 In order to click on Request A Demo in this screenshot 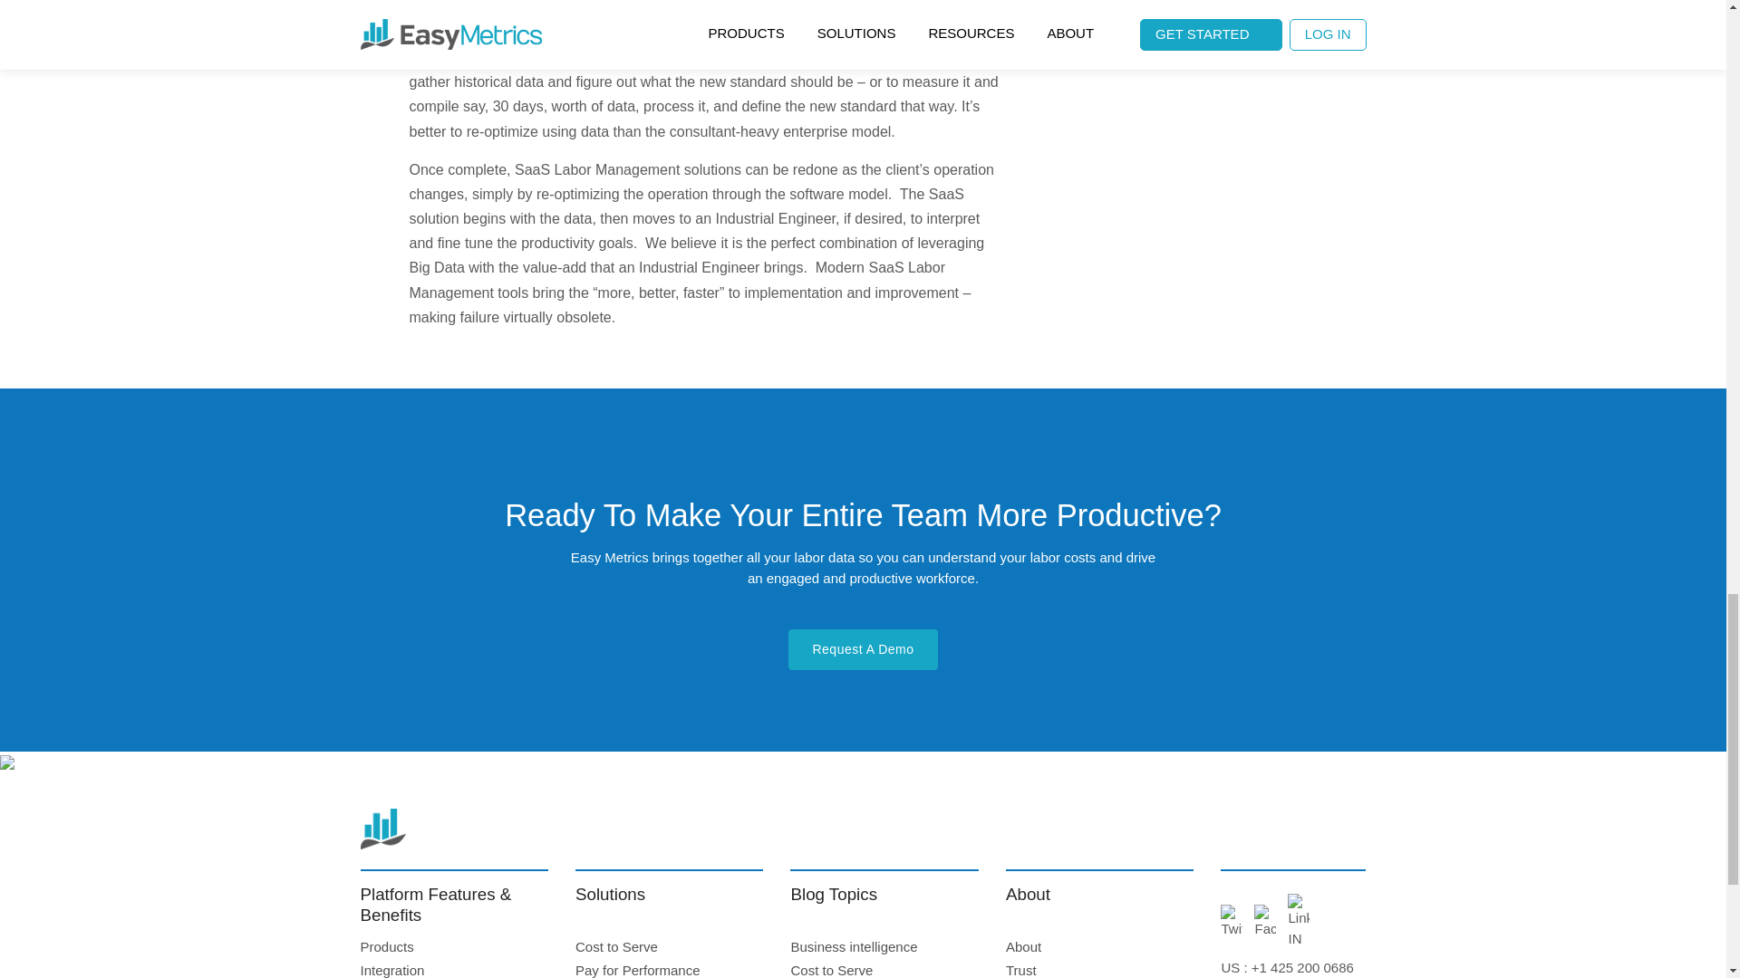, I will do `click(863, 649)`.